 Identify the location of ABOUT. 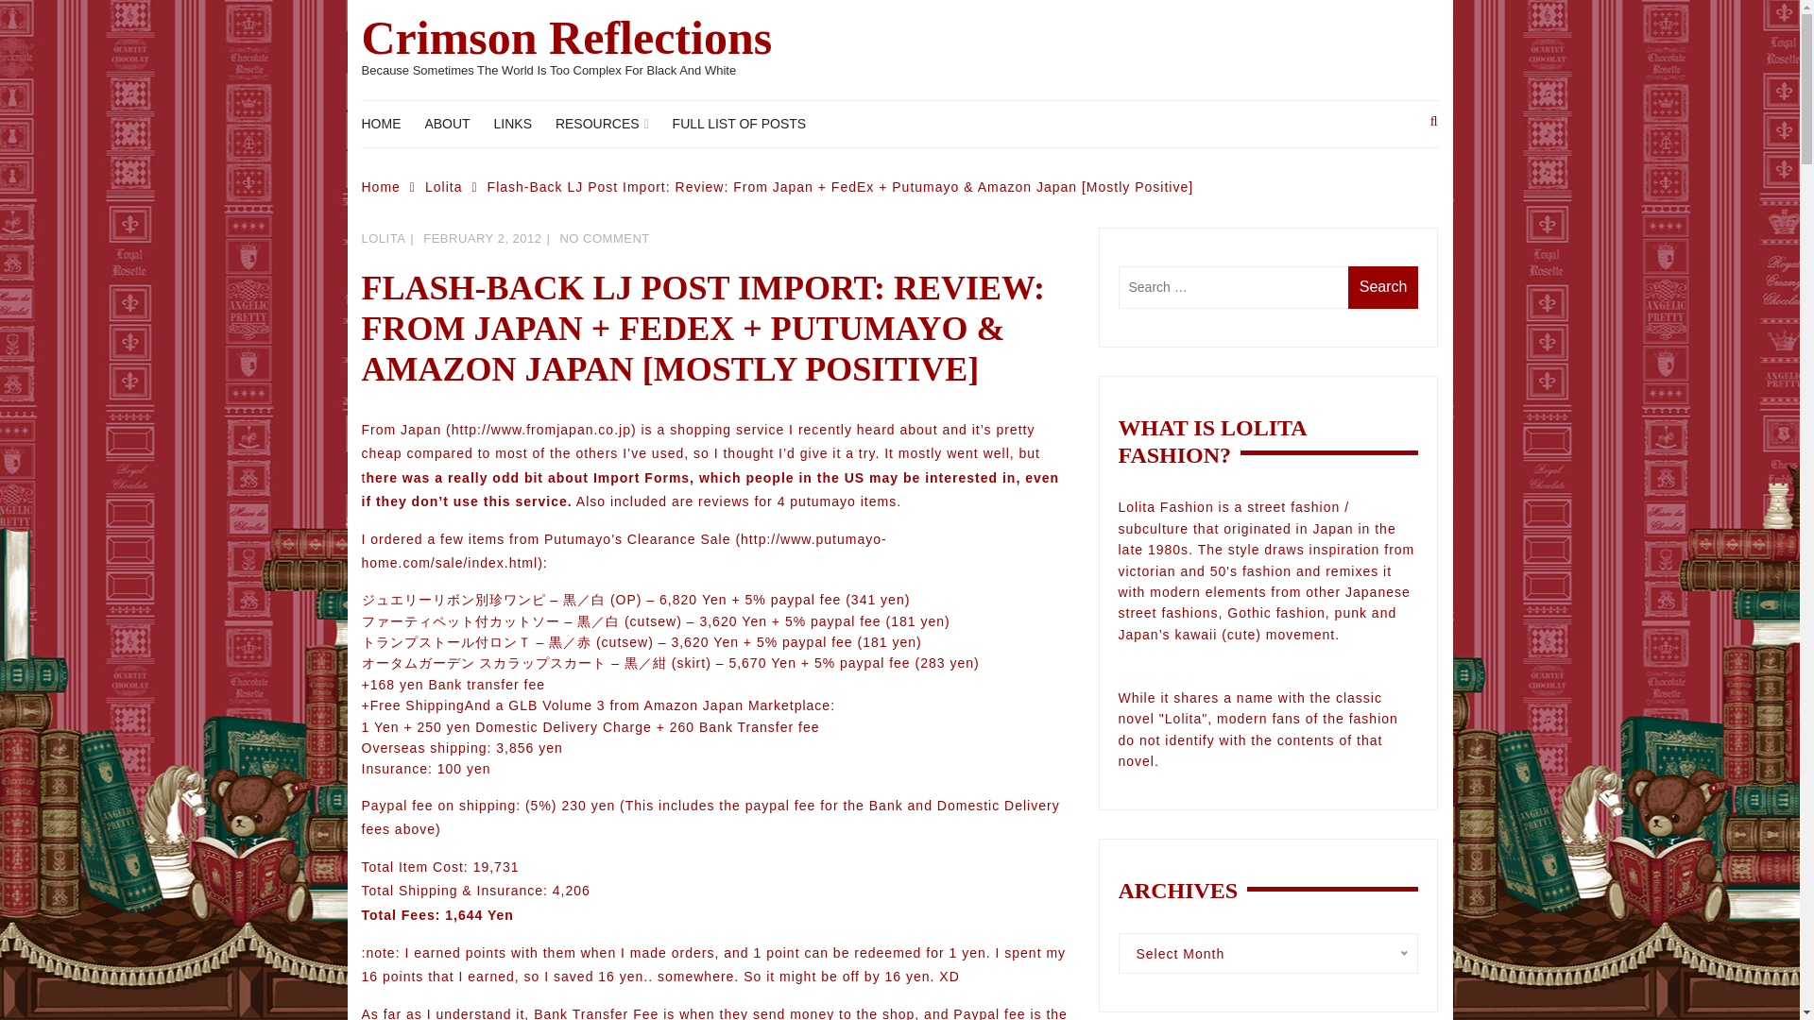
(455, 124).